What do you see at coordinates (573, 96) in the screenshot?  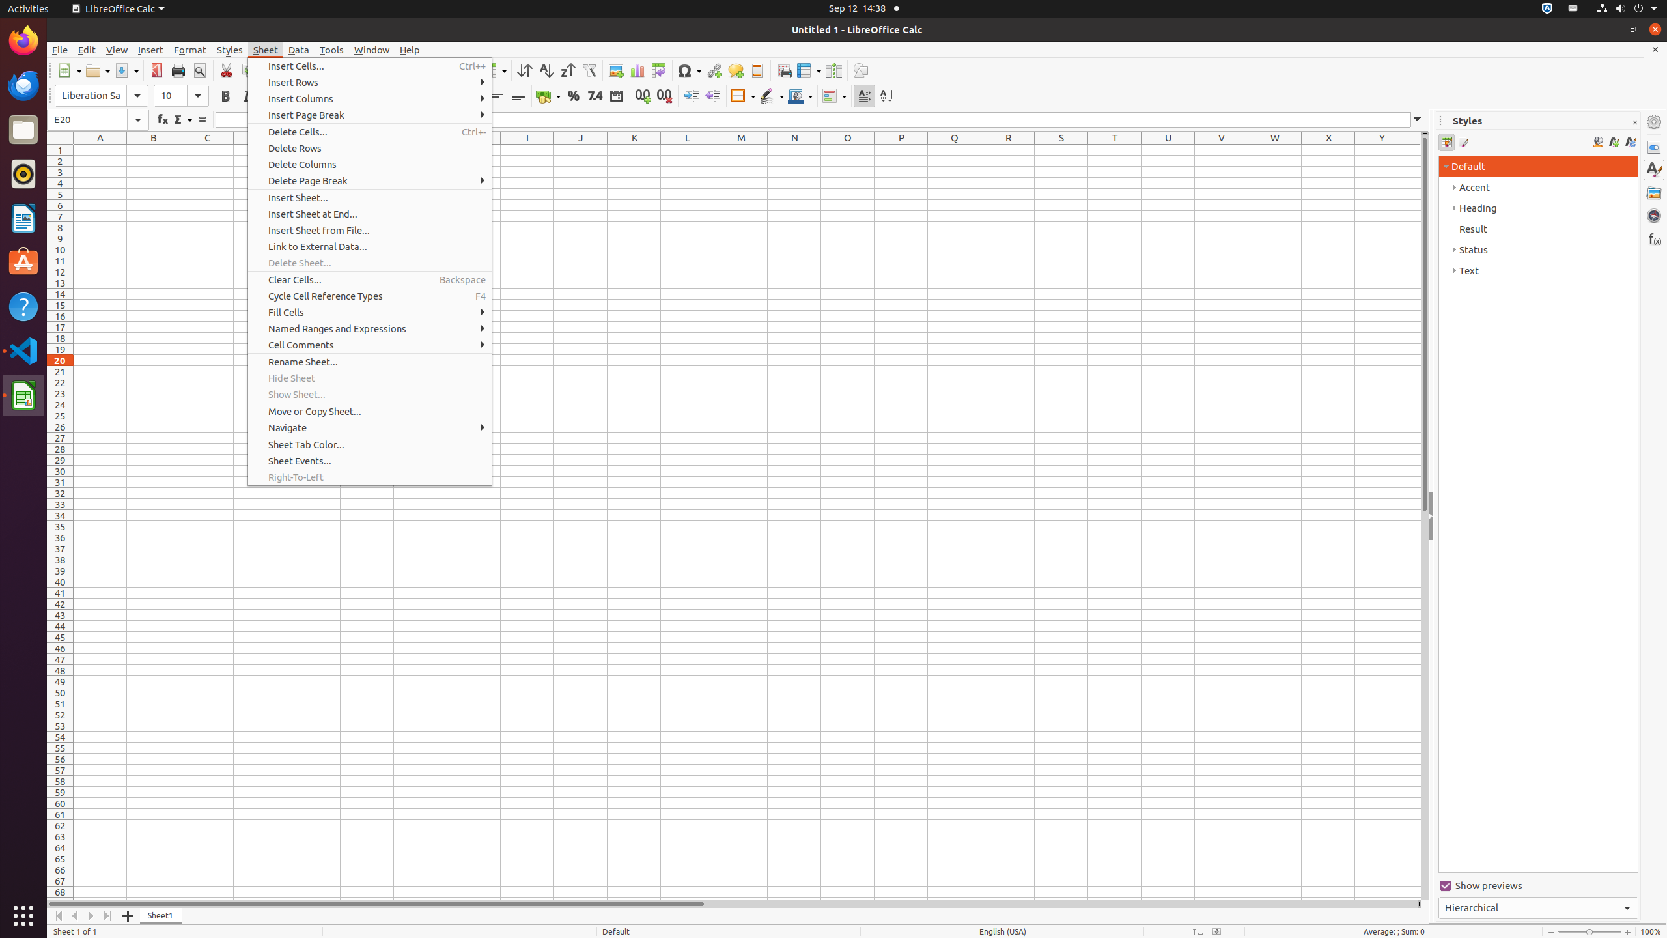 I see `Percent` at bounding box center [573, 96].